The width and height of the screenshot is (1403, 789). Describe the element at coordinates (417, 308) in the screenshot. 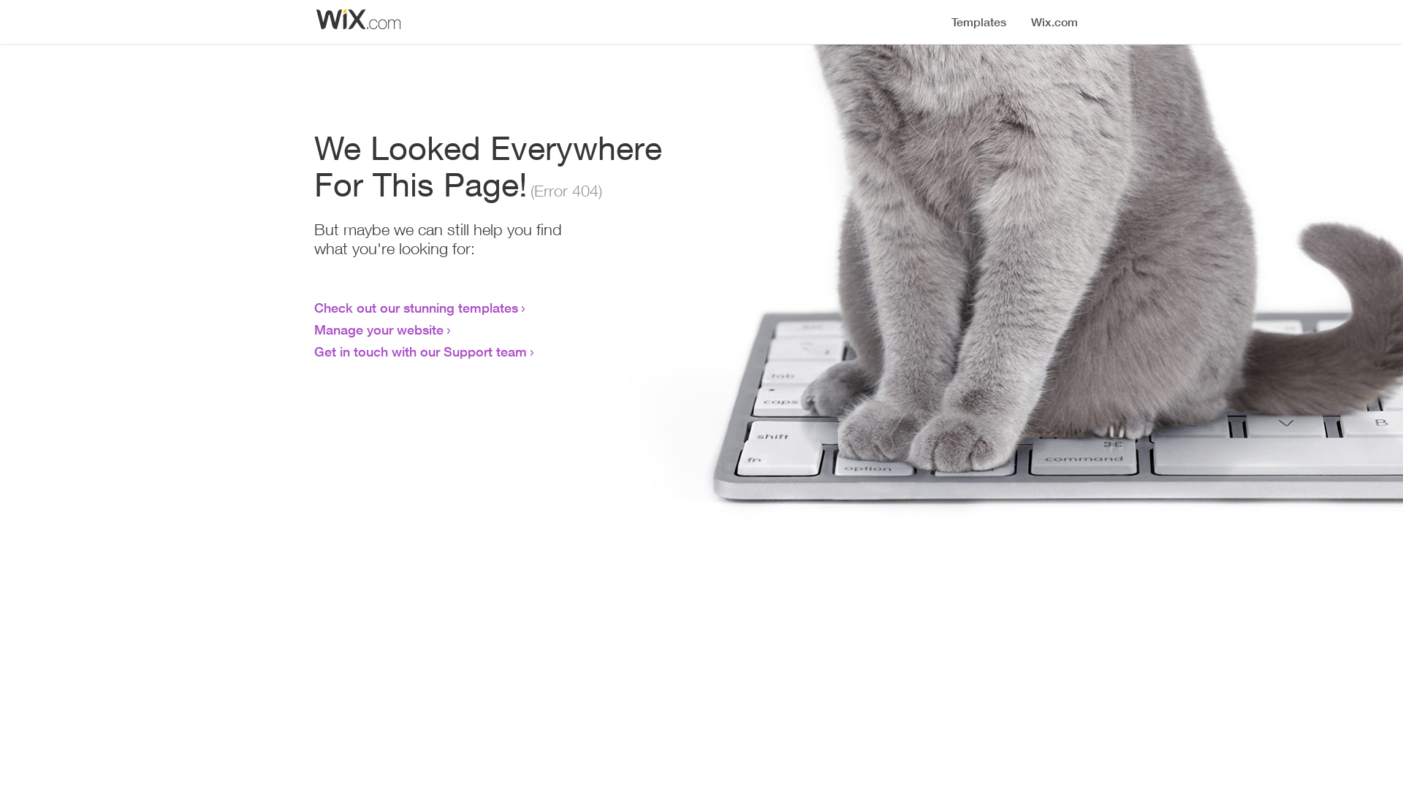

I see `Check out our stunning templates` at that location.